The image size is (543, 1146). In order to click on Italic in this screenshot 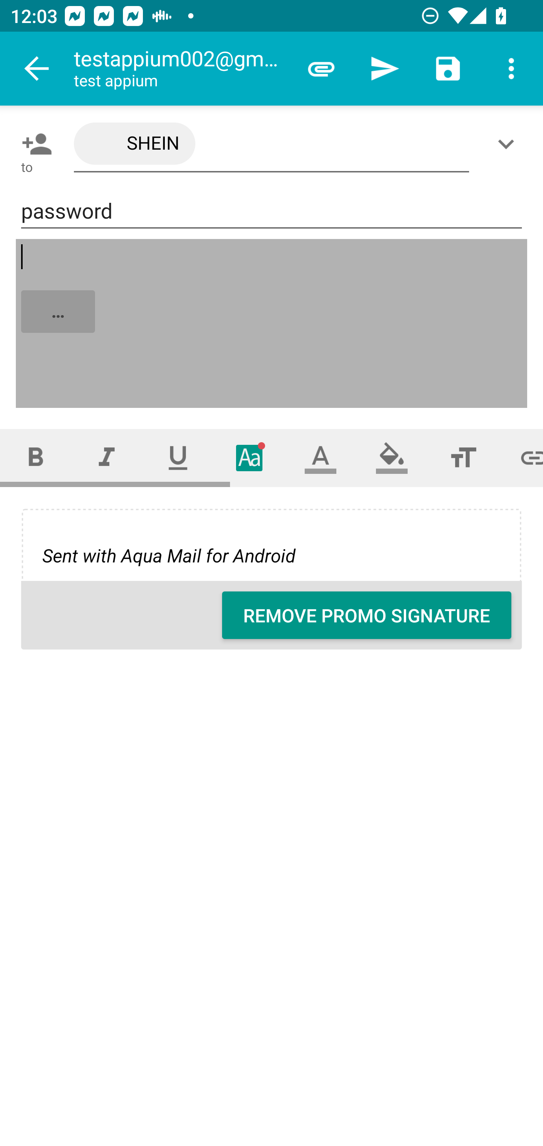, I will do `click(106, 458)`.